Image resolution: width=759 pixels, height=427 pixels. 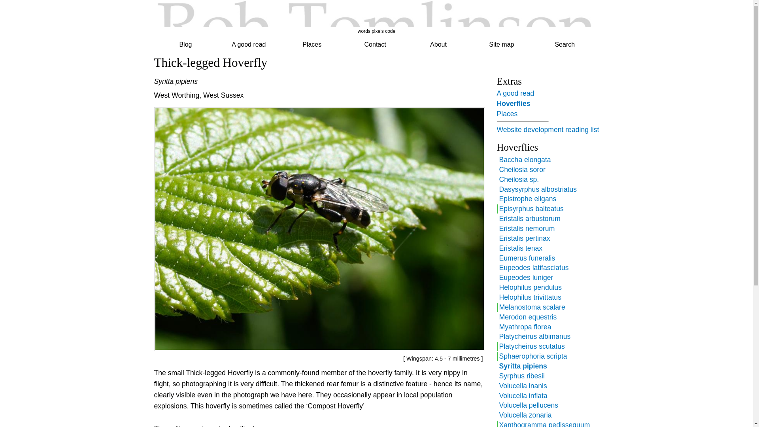 I want to click on Helophilus pendulus, so click(x=530, y=287).